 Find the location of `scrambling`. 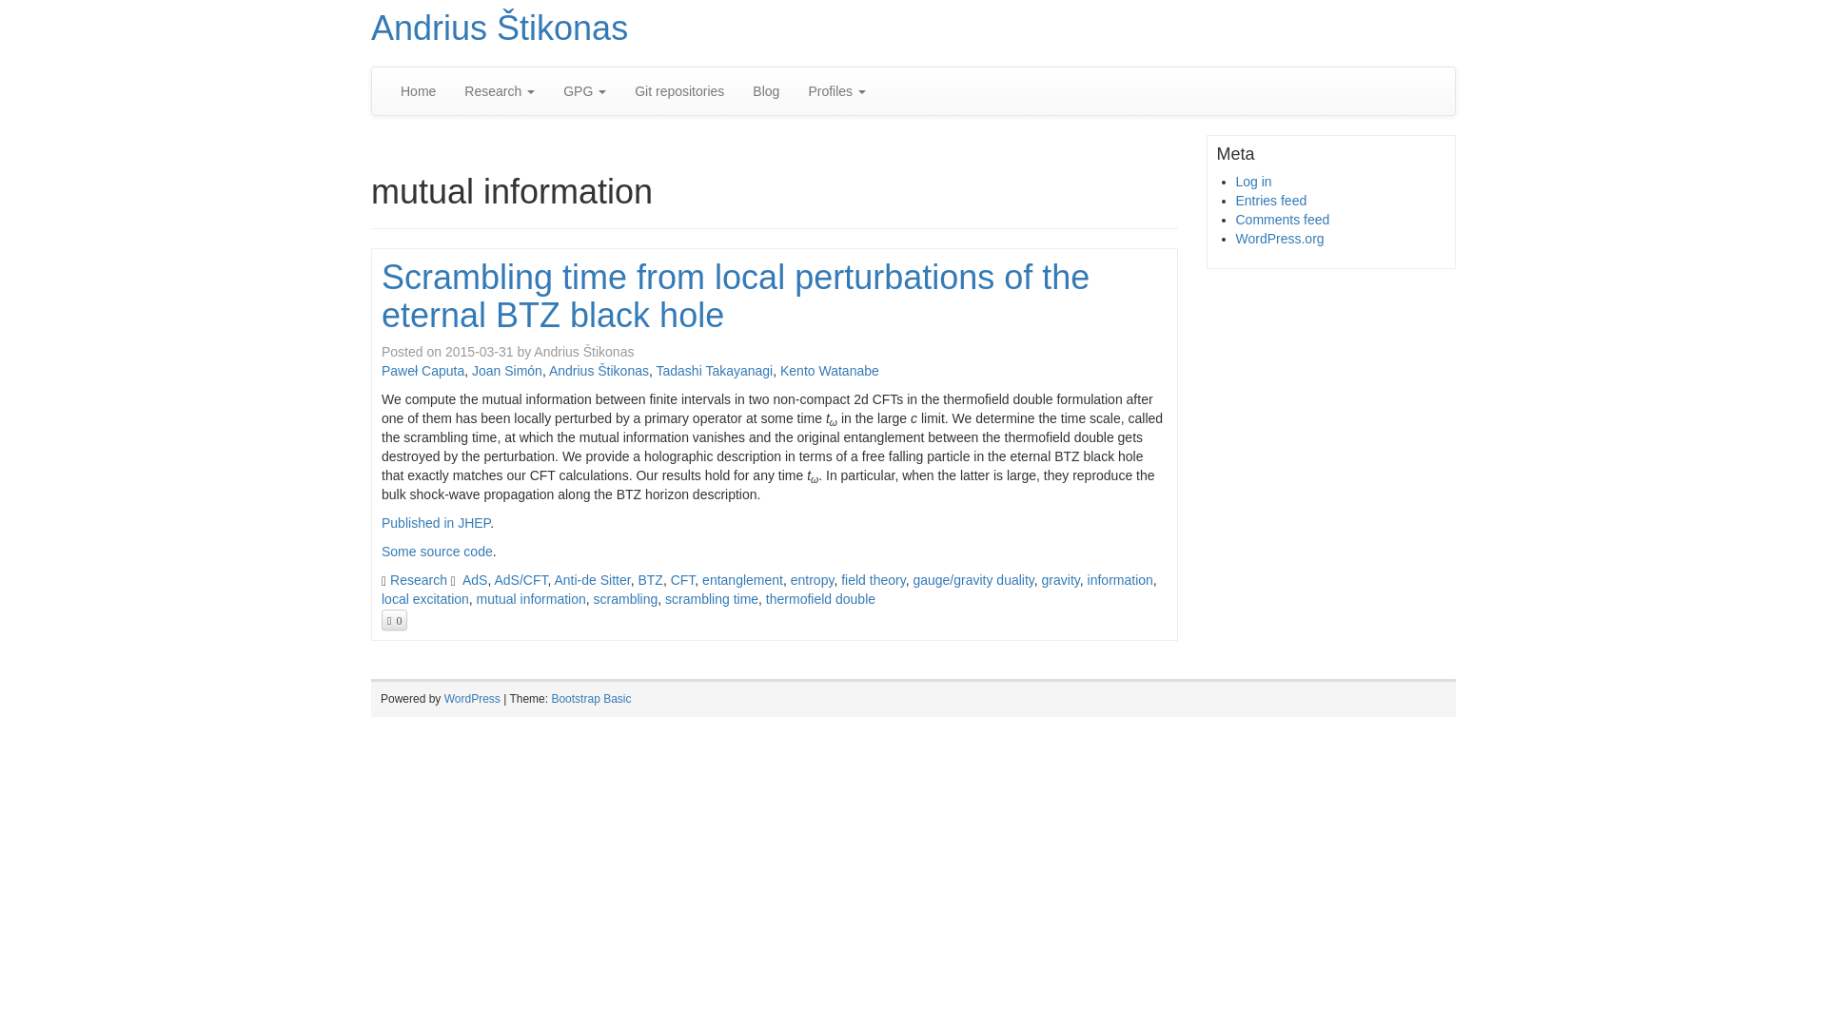

scrambling is located at coordinates (626, 599).